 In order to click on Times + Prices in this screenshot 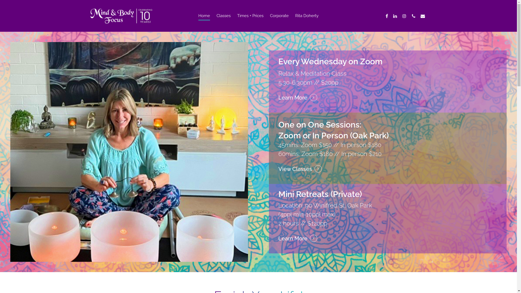, I will do `click(250, 20)`.